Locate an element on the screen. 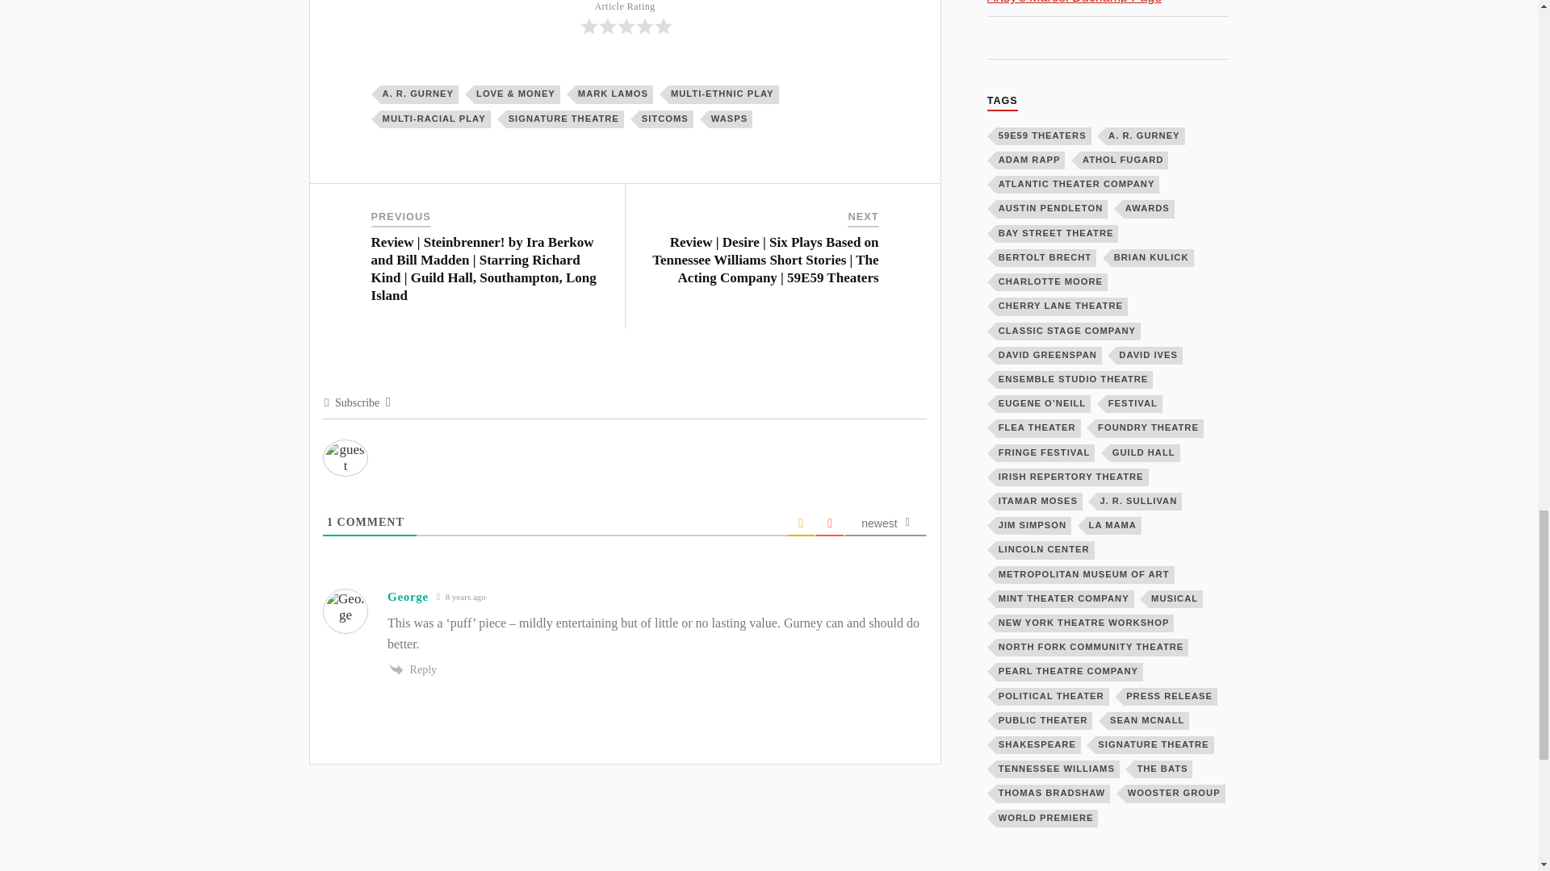  MARK LAMOS is located at coordinates (614, 94).